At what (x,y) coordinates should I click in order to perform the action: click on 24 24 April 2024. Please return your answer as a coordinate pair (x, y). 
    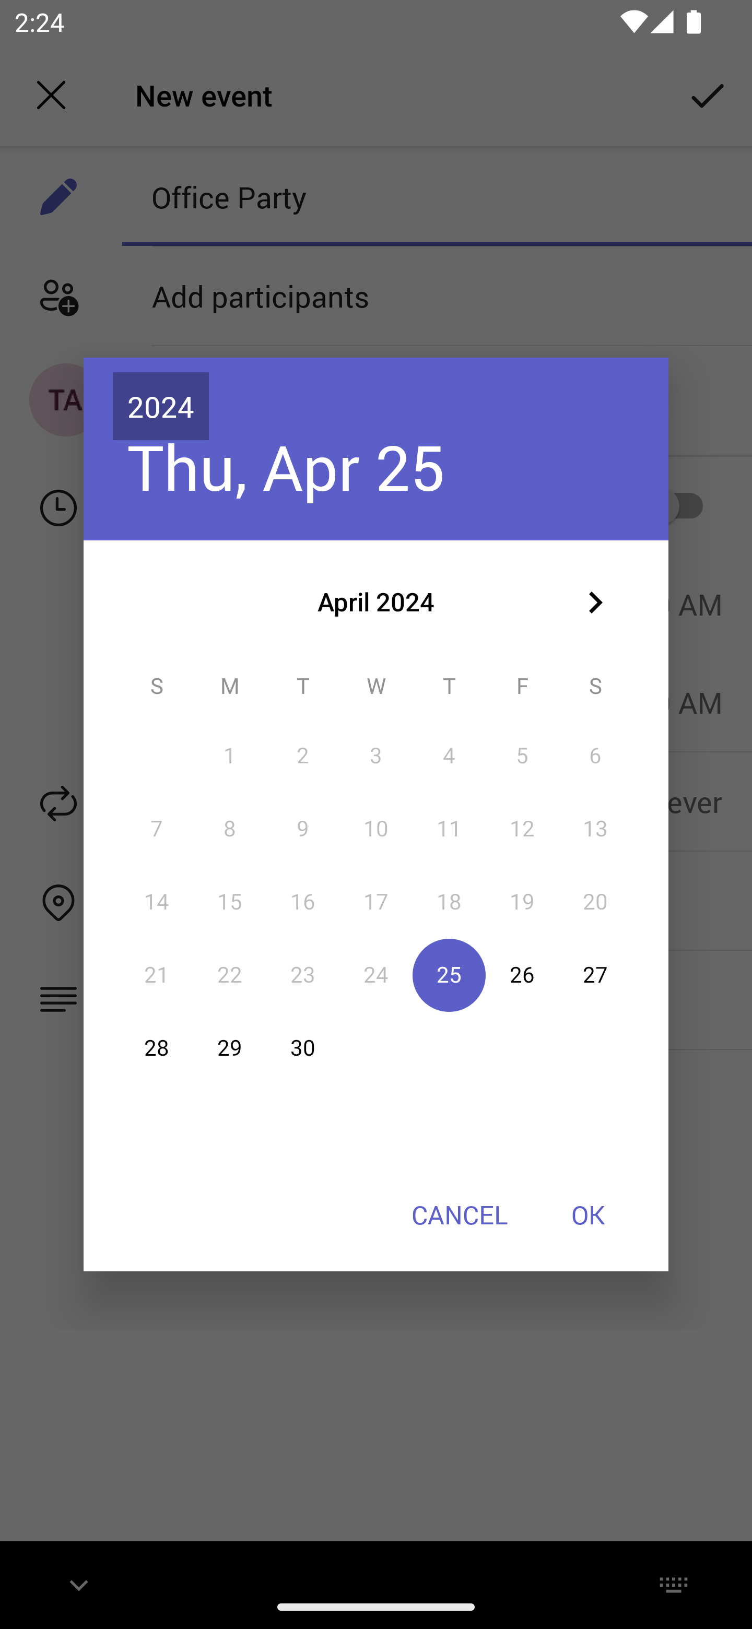
    Looking at the image, I should click on (376, 975).